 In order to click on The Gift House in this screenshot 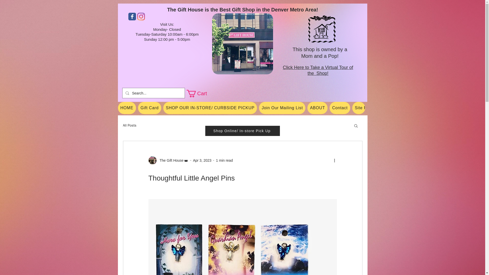, I will do `click(170, 160)`.